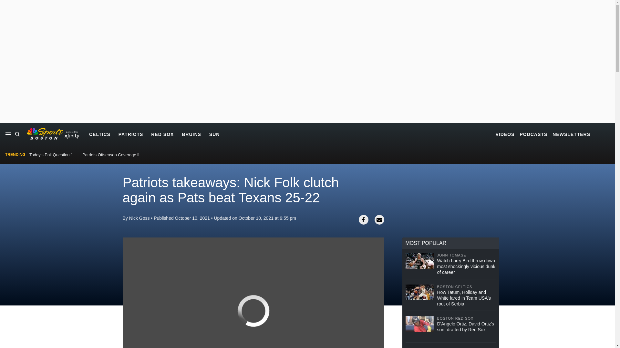 This screenshot has height=348, width=620. Describe the element at coordinates (214, 134) in the screenshot. I see `SUN` at that location.